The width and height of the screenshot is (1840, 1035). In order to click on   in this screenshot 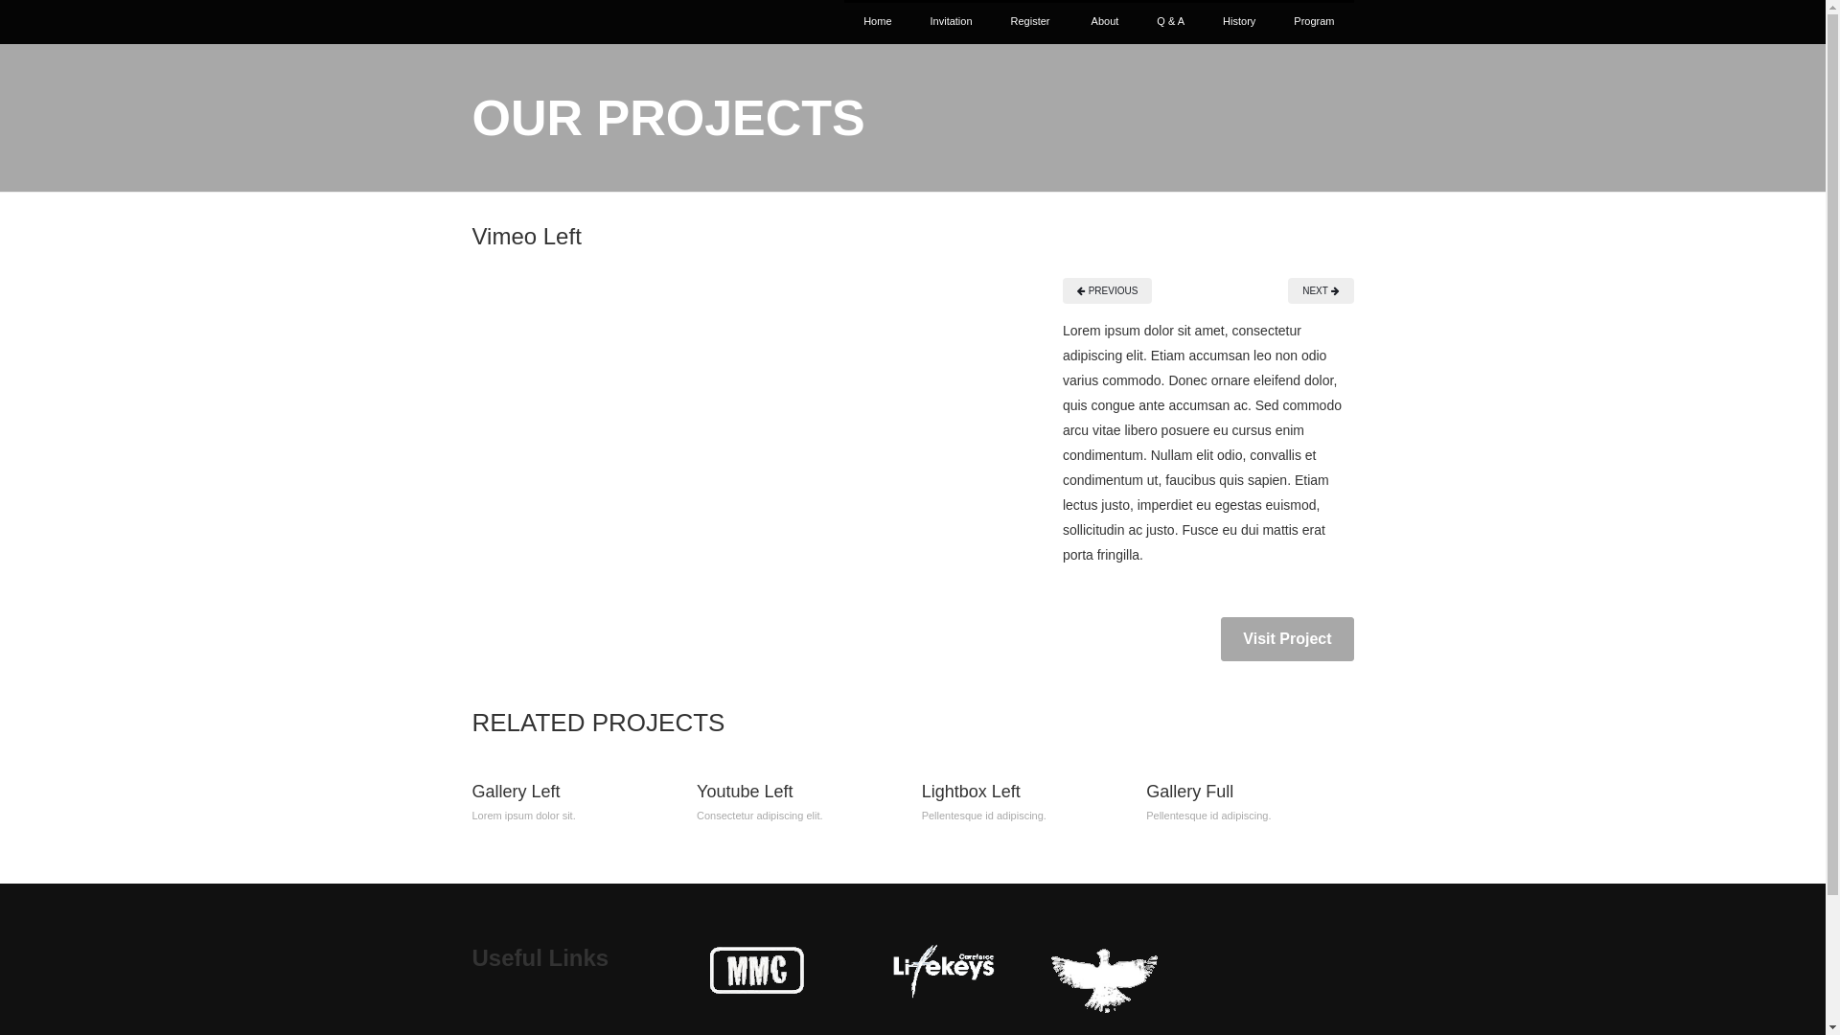, I will do `click(1071, 22)`.